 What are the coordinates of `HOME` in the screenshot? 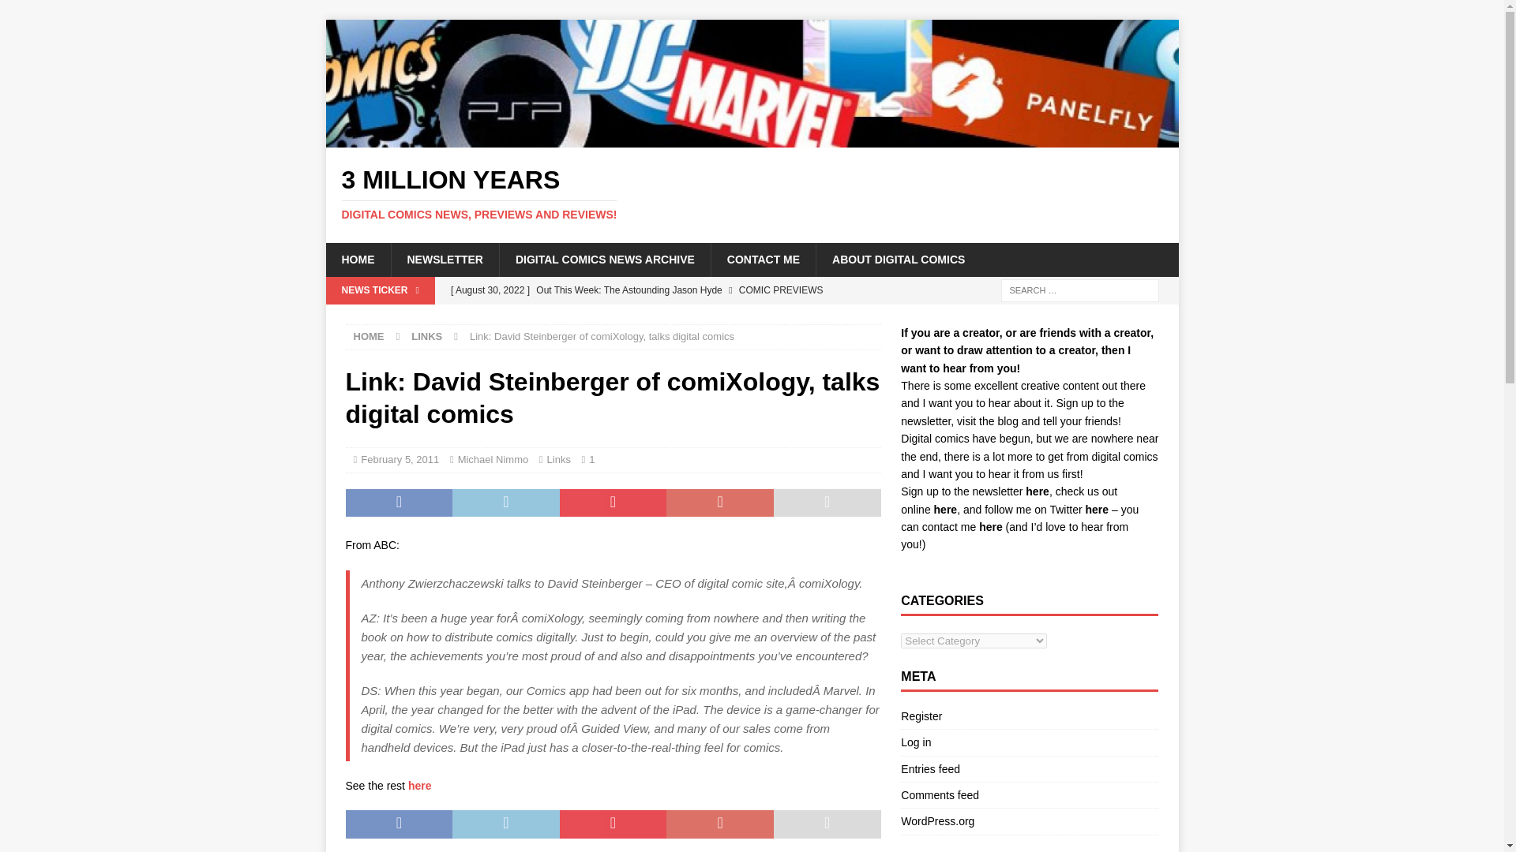 It's located at (369, 336).